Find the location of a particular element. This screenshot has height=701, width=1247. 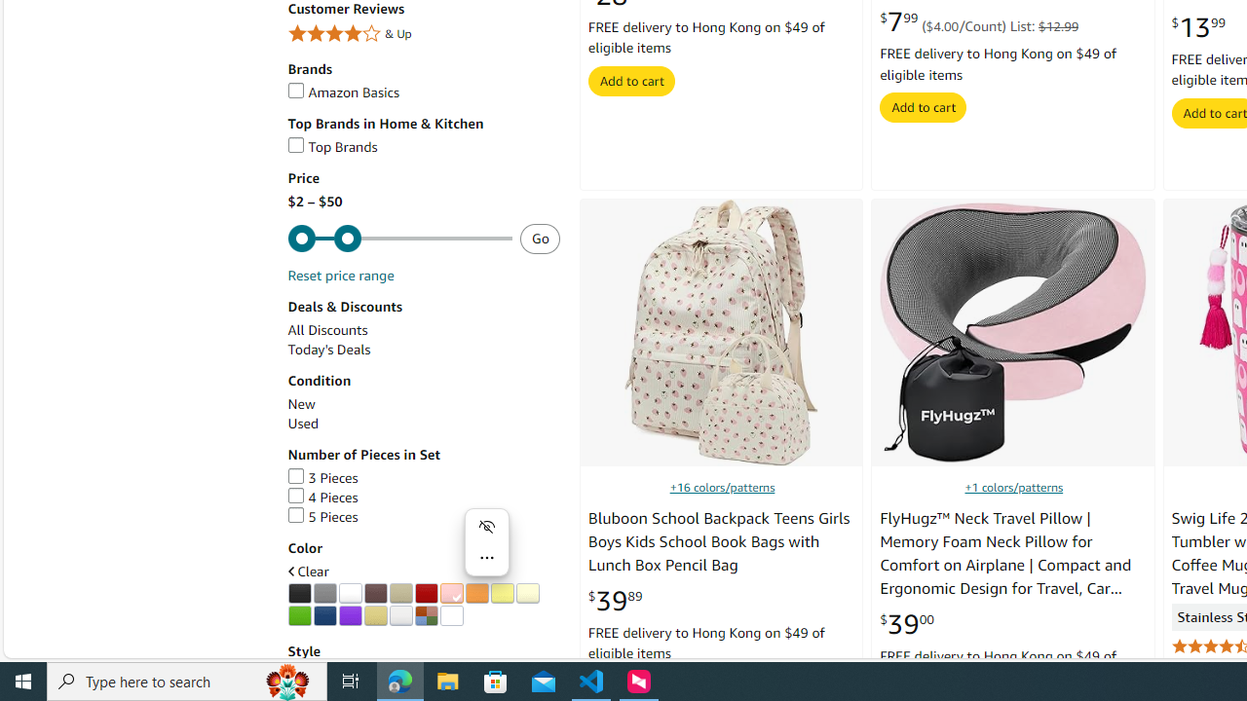

Today's Deals is located at coordinates (329, 349).